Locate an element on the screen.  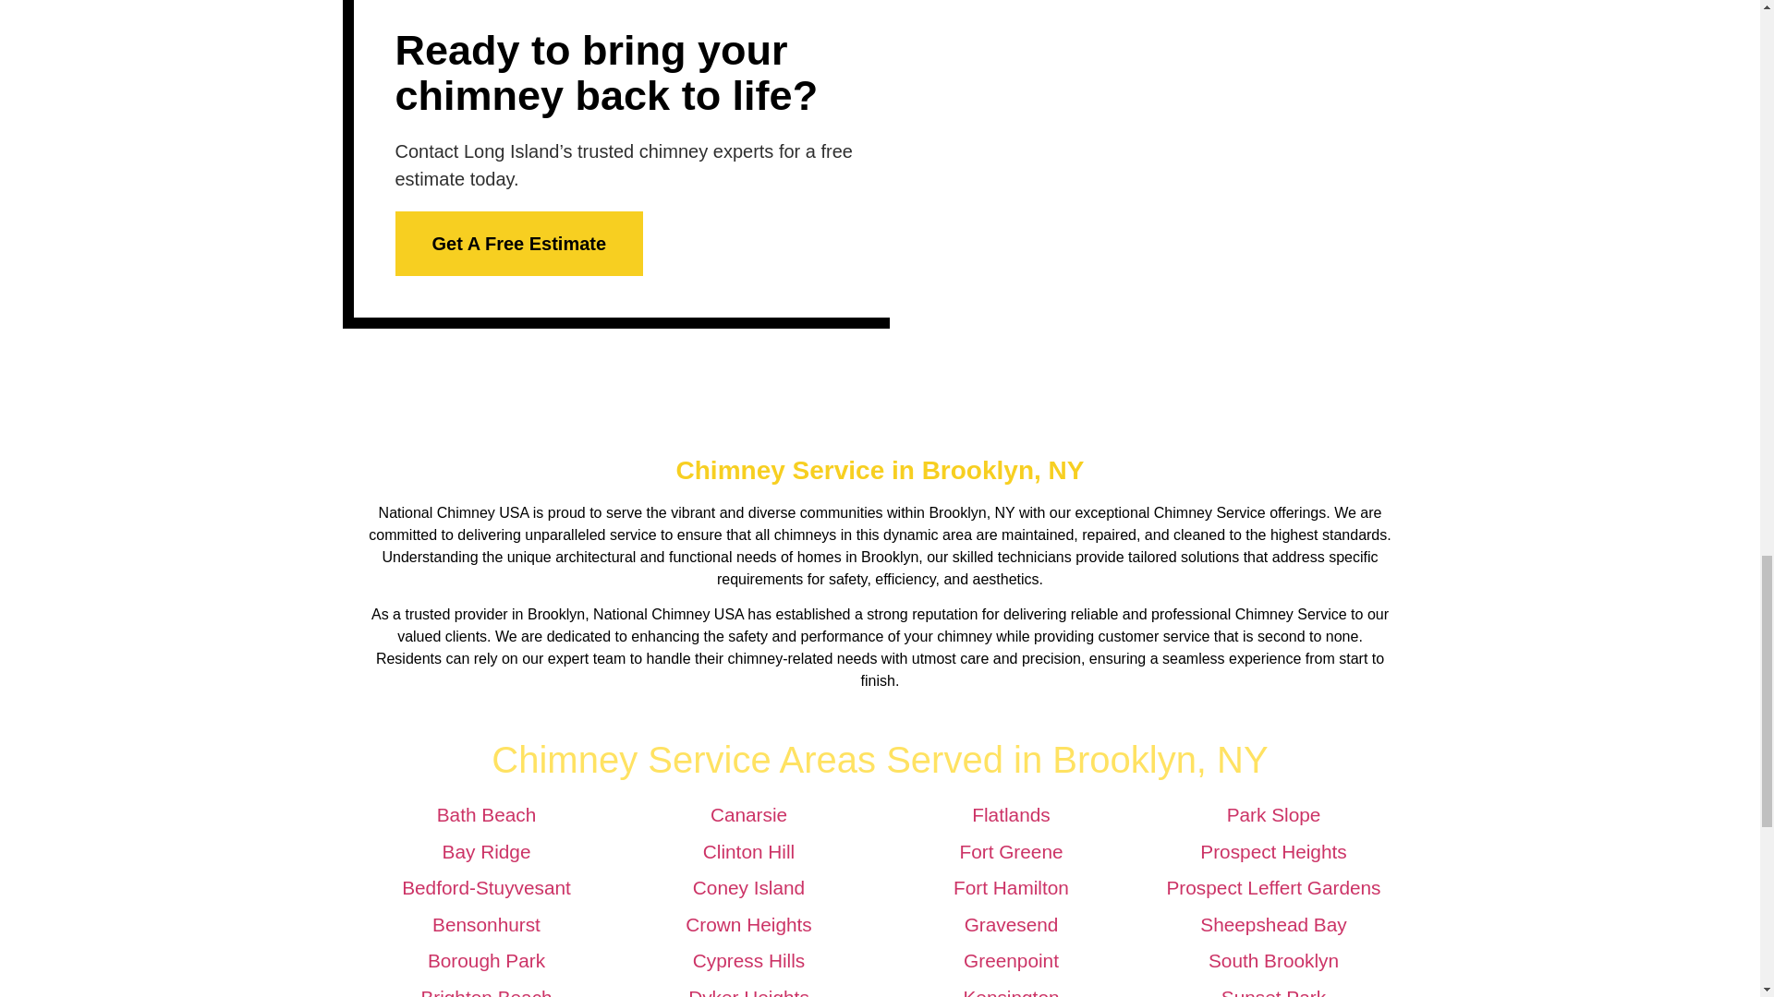
Bay Ridge is located at coordinates (486, 851).